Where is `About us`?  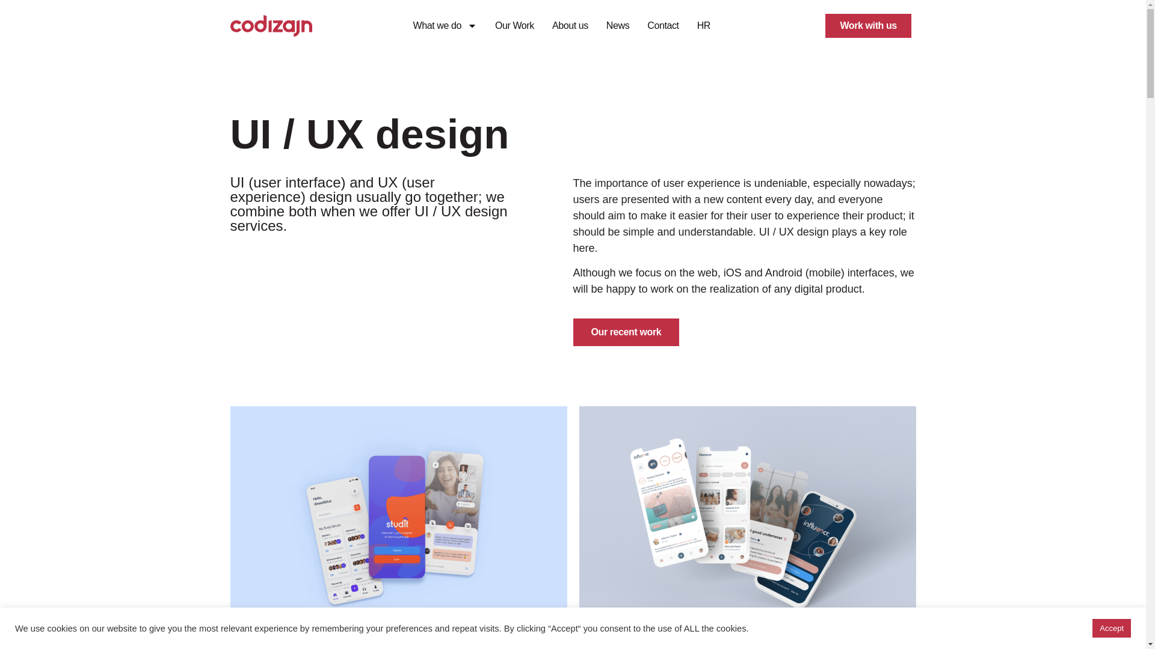 About us is located at coordinates (570, 25).